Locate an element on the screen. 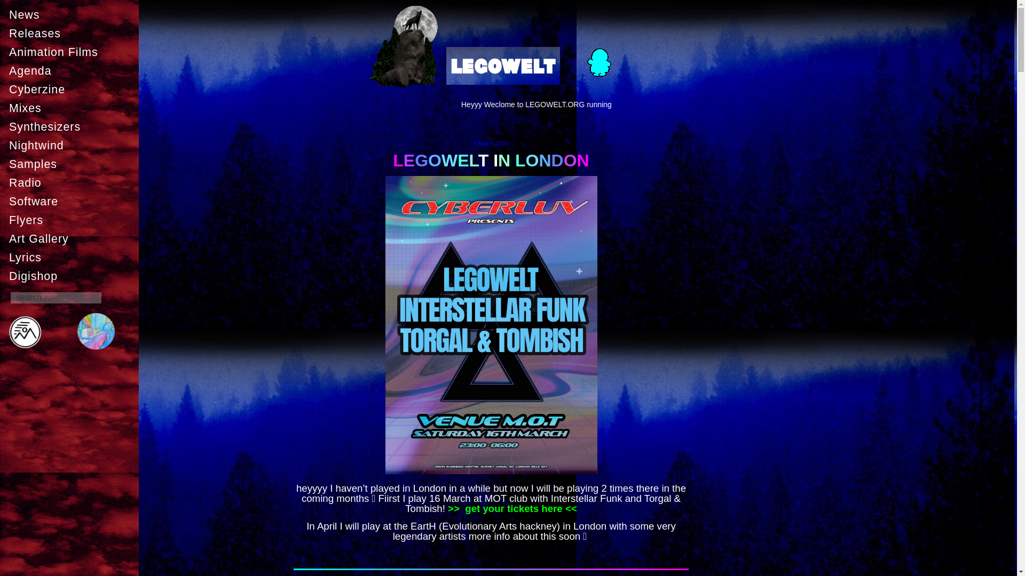 This screenshot has height=576, width=1025. Agenda is located at coordinates (72, 71).